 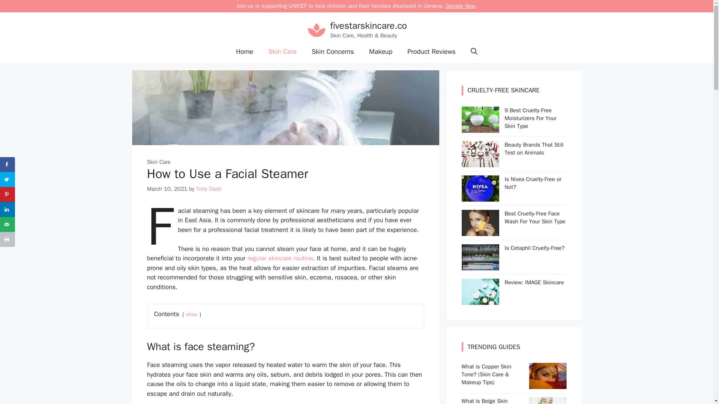 What do you see at coordinates (158, 162) in the screenshot?
I see `Skin Care` at bounding box center [158, 162].